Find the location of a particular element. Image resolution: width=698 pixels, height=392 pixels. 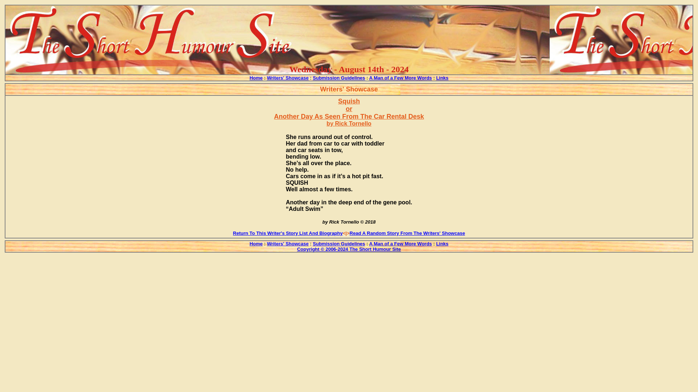

Home is located at coordinates (256, 78).